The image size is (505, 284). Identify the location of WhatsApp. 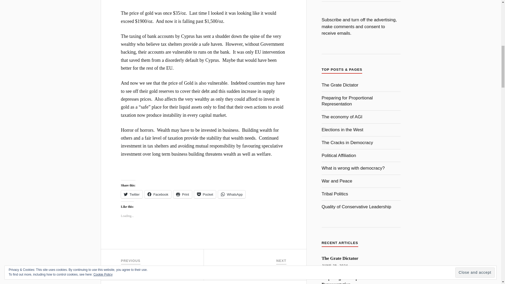
(232, 194).